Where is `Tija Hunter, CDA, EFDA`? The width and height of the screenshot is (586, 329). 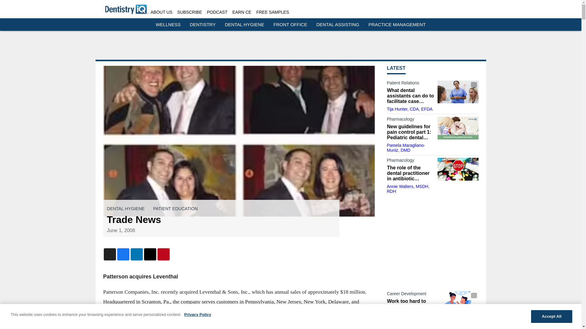 Tija Hunter, CDA, EFDA is located at coordinates (410, 109).